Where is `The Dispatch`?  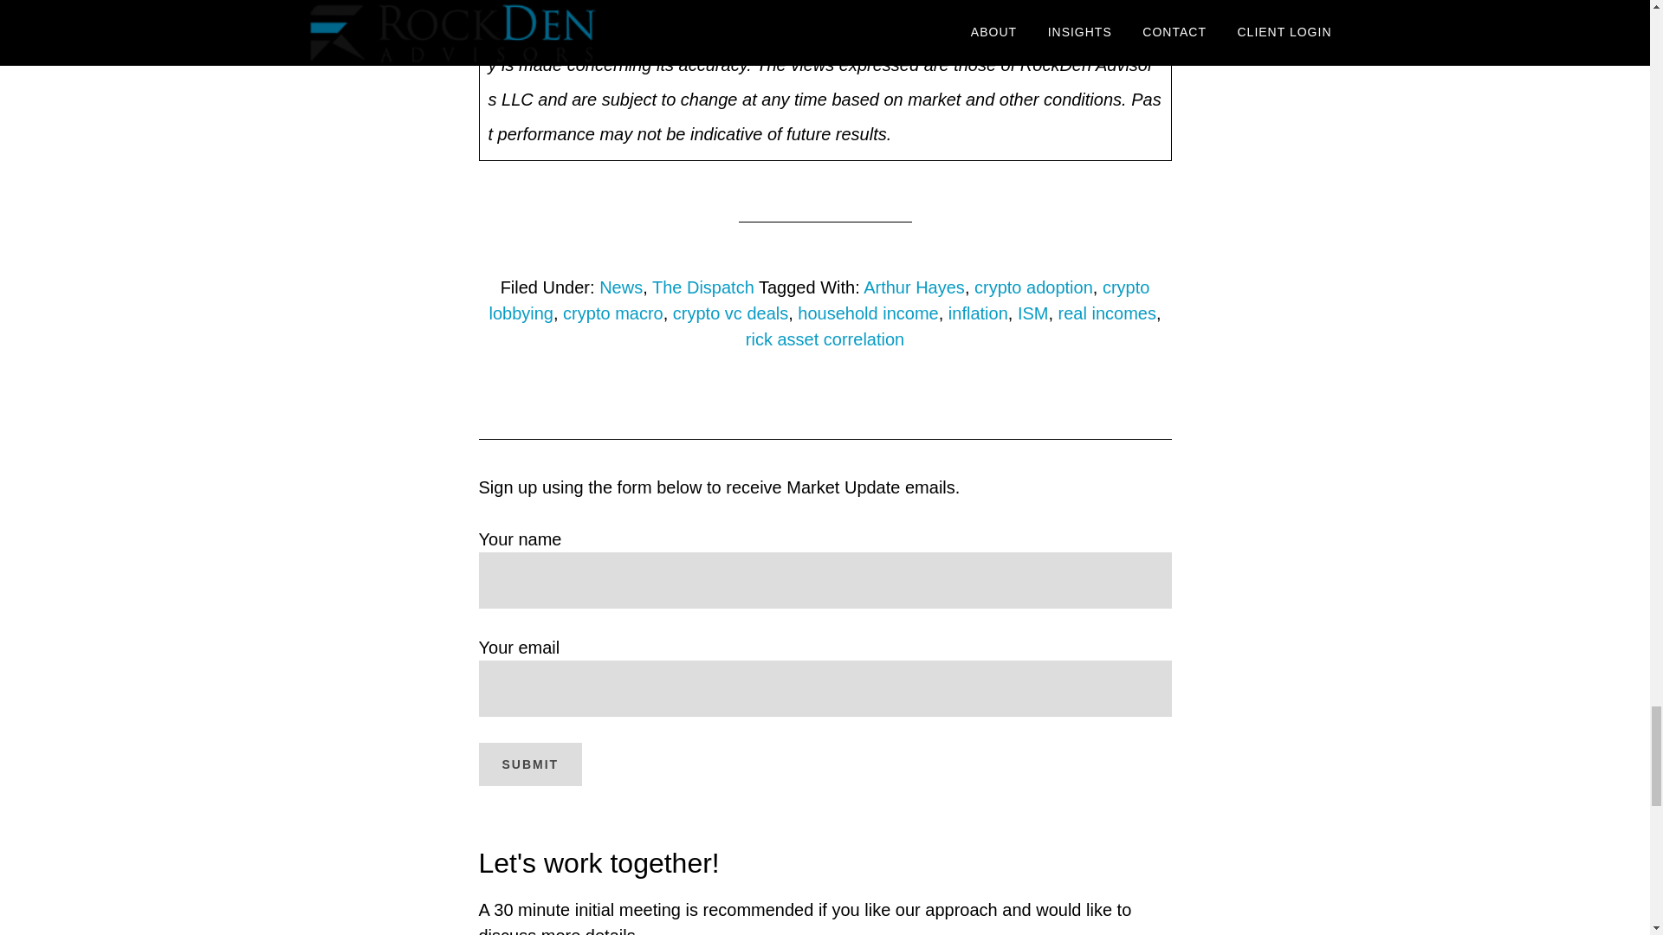
The Dispatch is located at coordinates (703, 286).